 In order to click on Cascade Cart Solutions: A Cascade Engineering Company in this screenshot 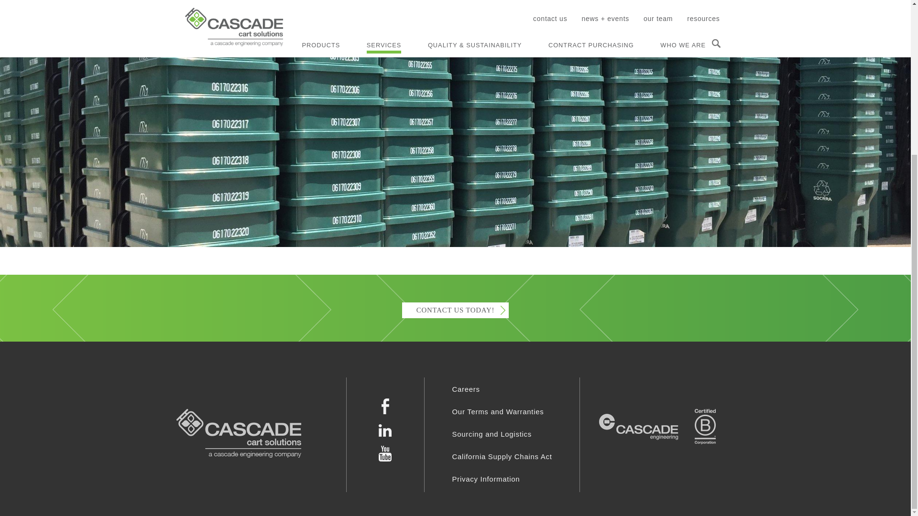, I will do `click(238, 435)`.